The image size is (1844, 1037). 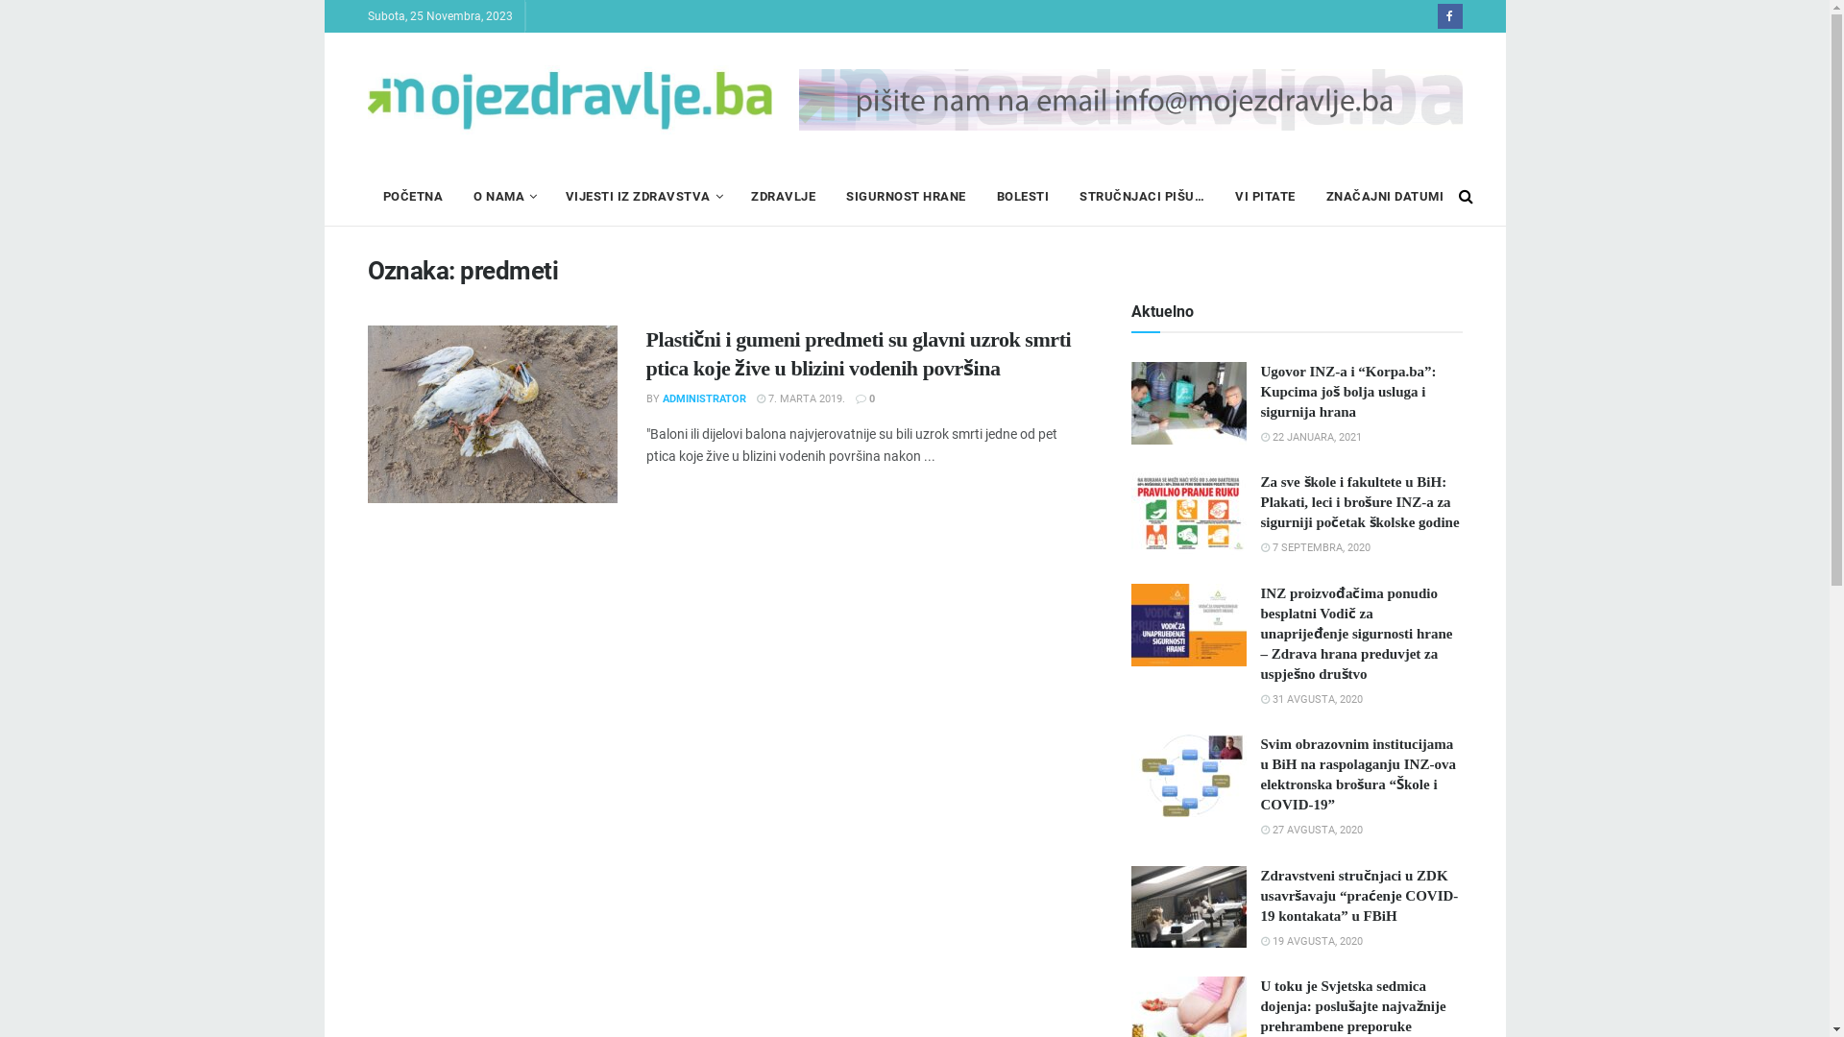 What do you see at coordinates (1310, 438) in the screenshot?
I see `22 JANUARA, 2021` at bounding box center [1310, 438].